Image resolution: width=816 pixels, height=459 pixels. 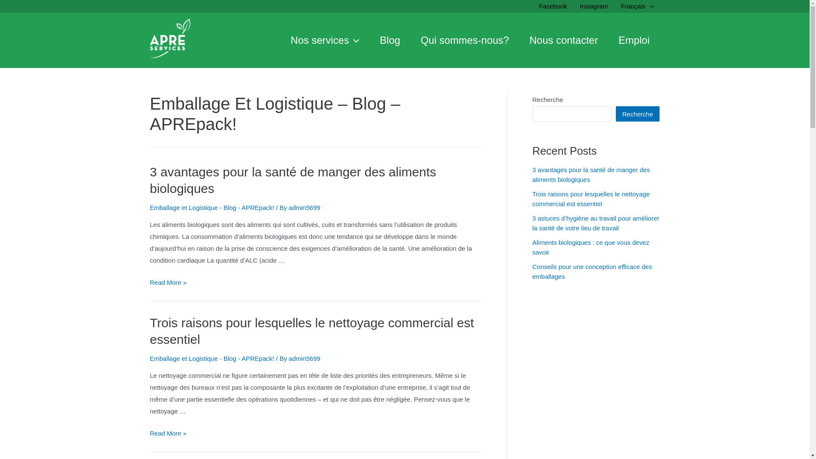 What do you see at coordinates (637, 114) in the screenshot?
I see `Recherche` at bounding box center [637, 114].